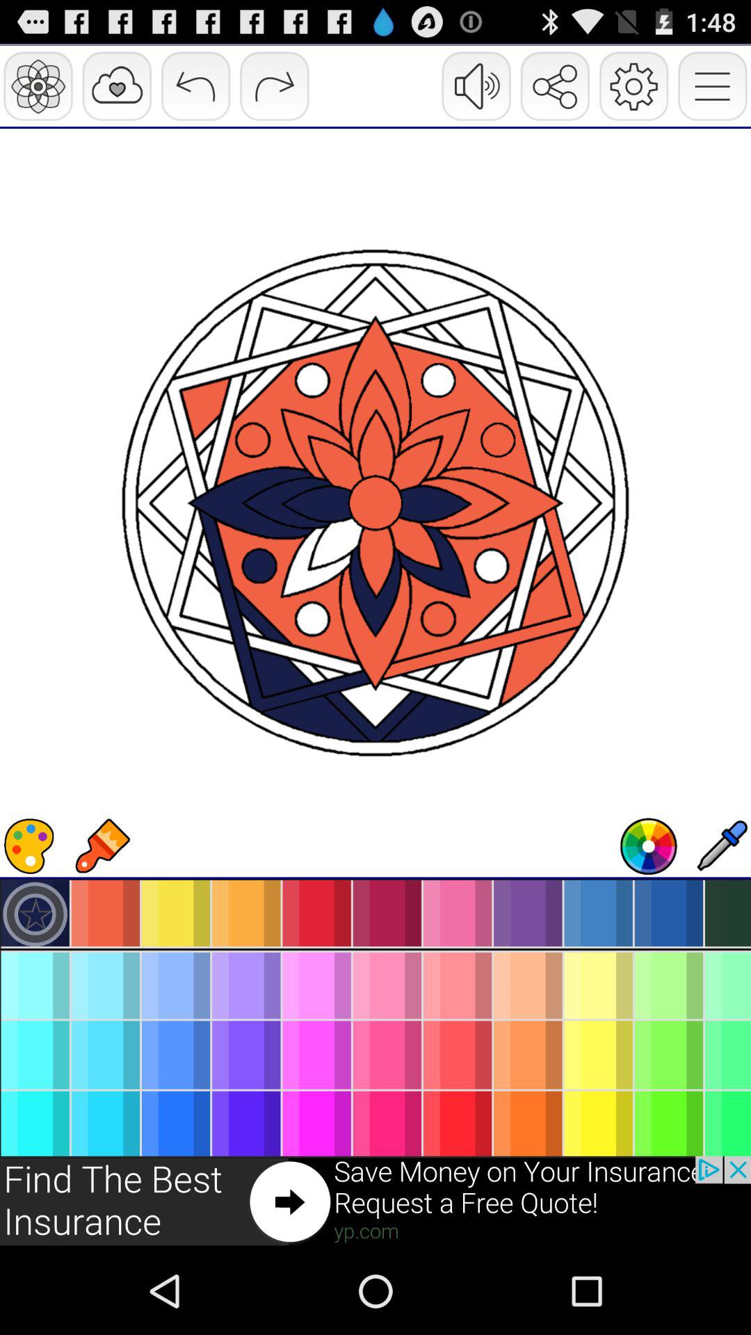 Image resolution: width=751 pixels, height=1335 pixels. Describe the element at coordinates (722, 846) in the screenshot. I see `use eyedropper tool` at that location.